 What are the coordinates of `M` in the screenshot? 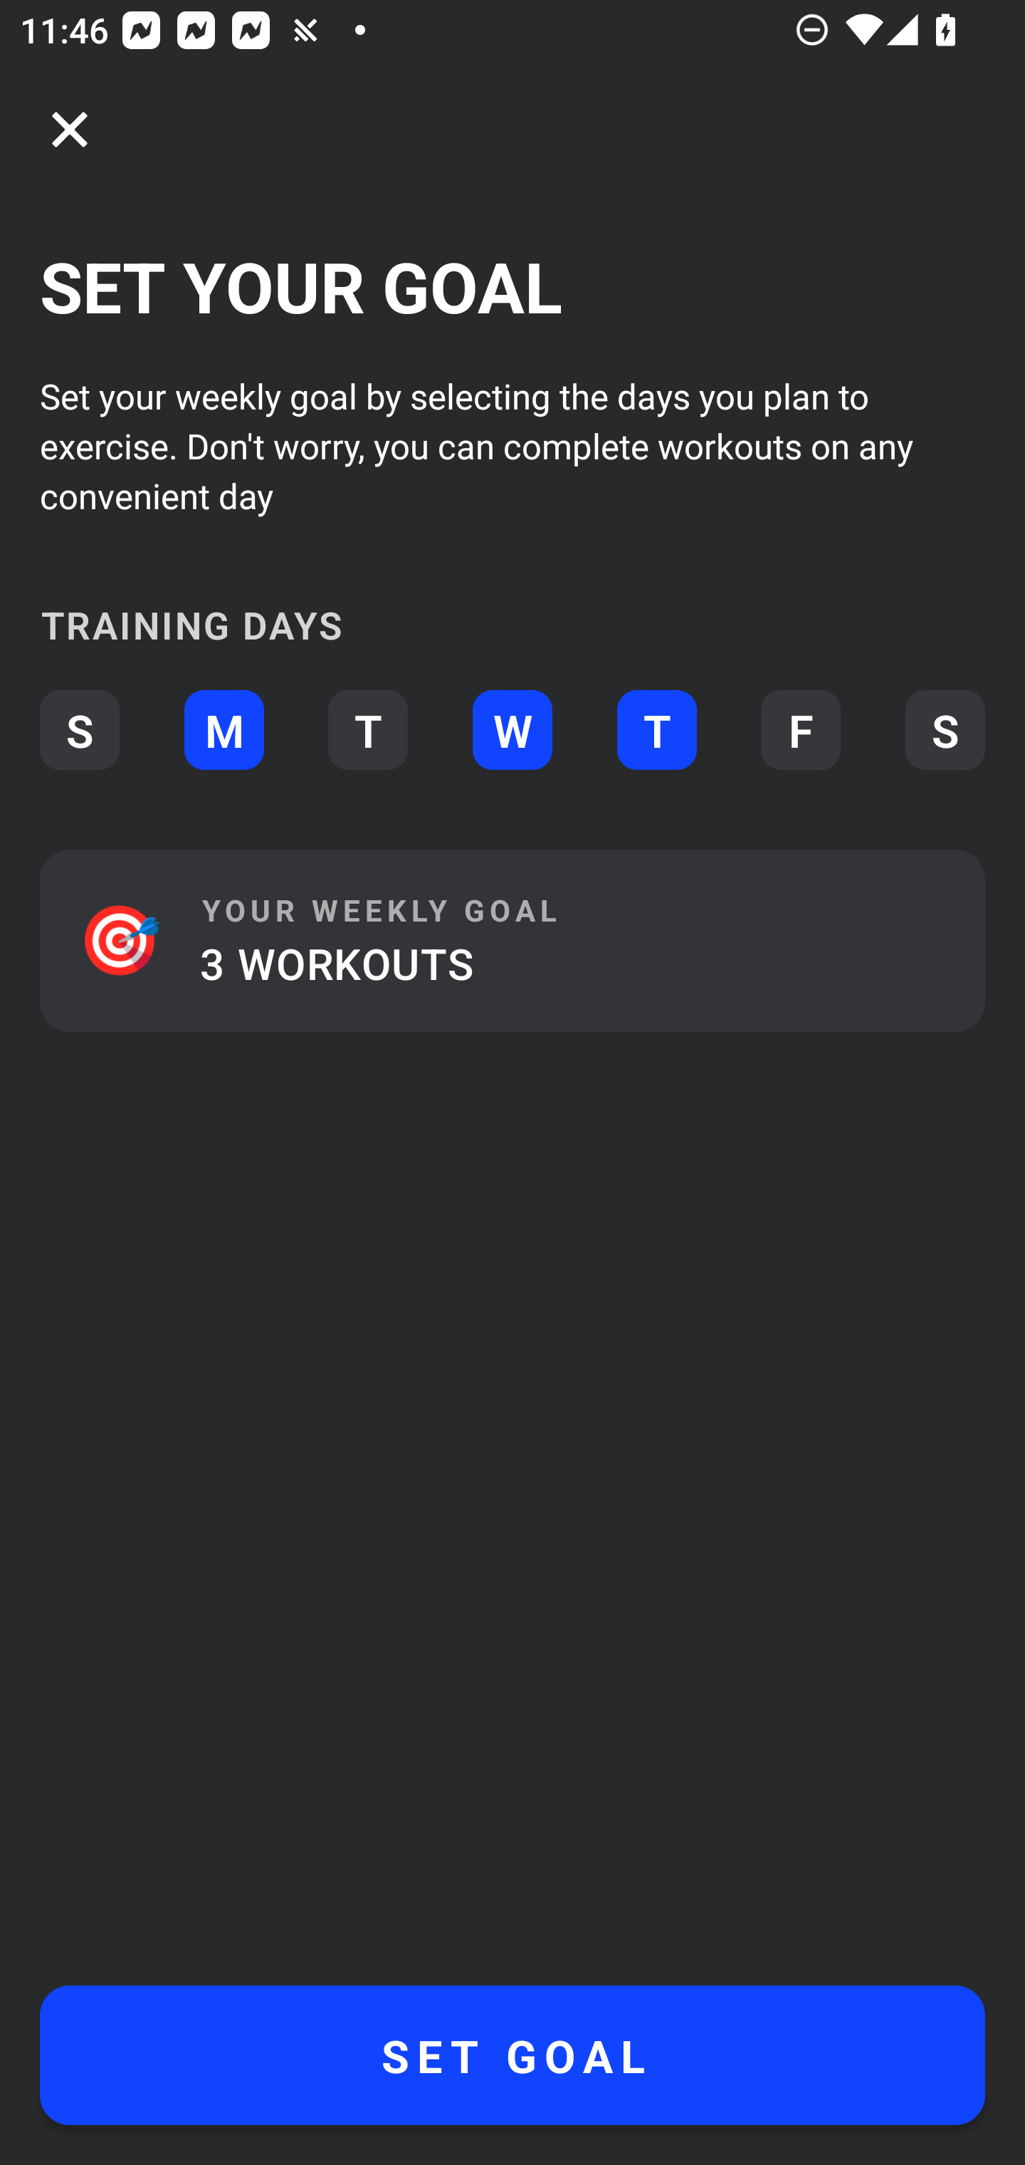 It's located at (224, 731).